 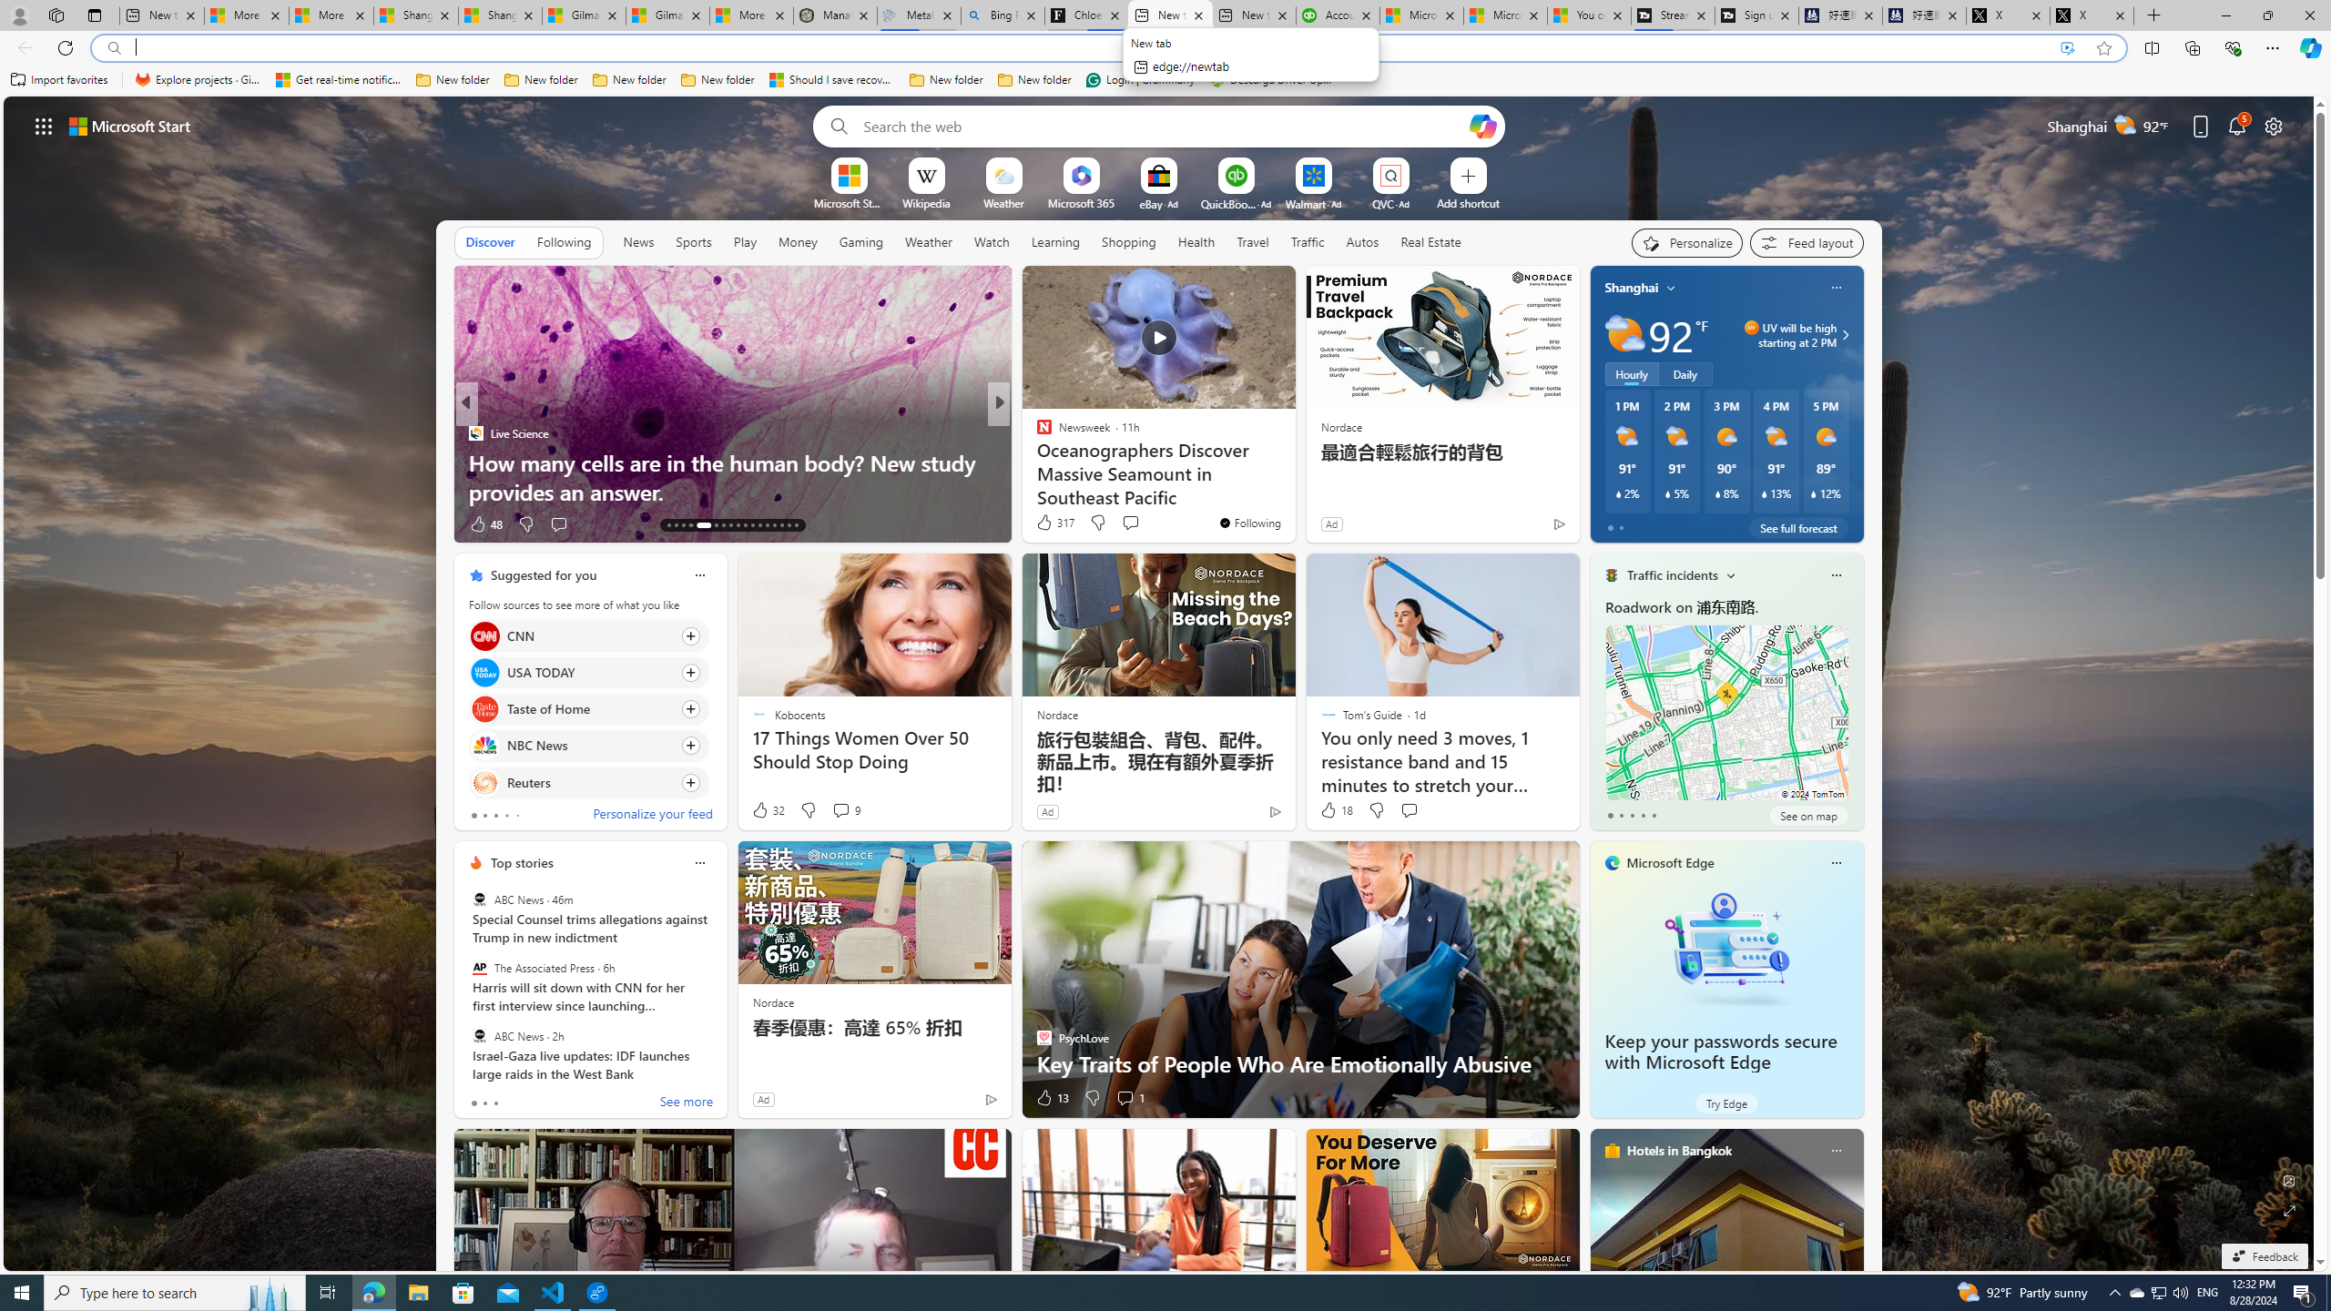 What do you see at coordinates (484, 672) in the screenshot?
I see `USA TODAY` at bounding box center [484, 672].